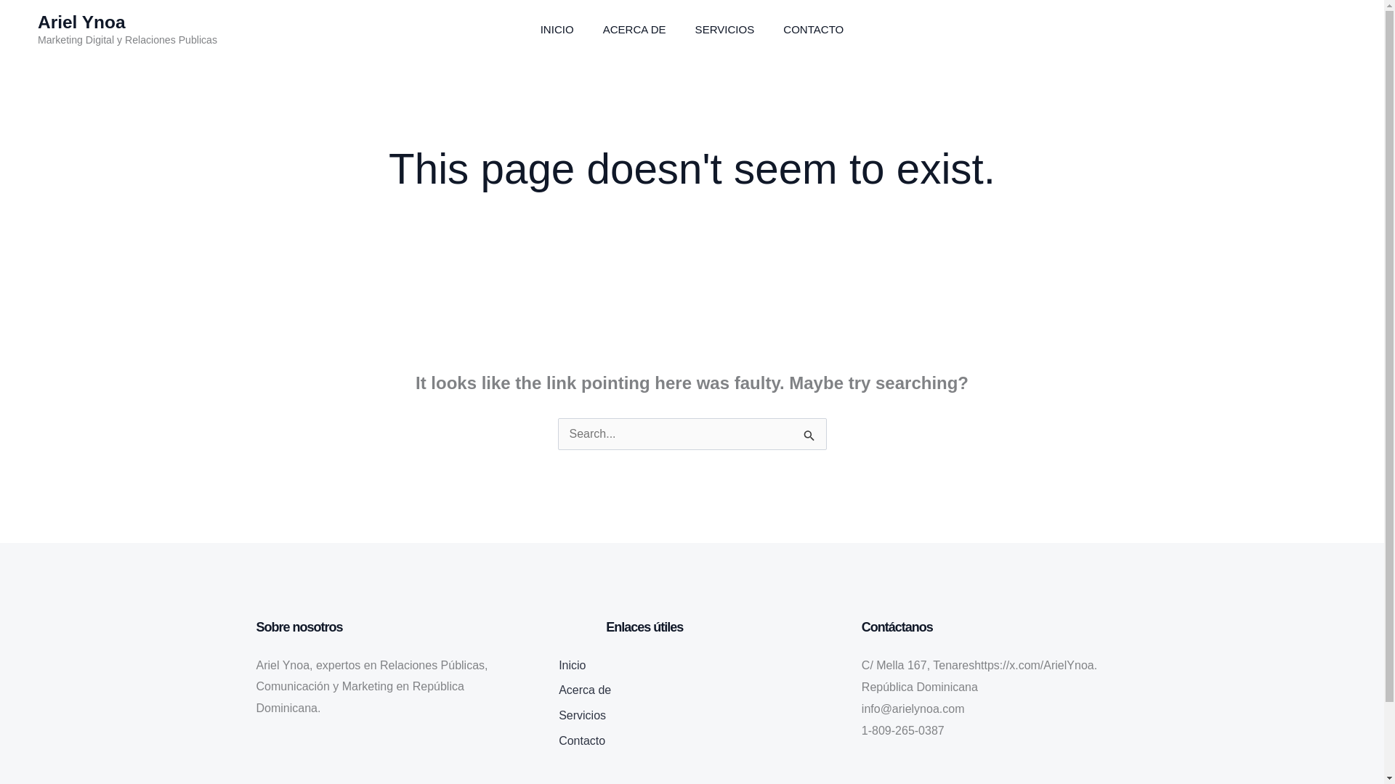 Image resolution: width=1395 pixels, height=784 pixels. Describe the element at coordinates (582, 743) in the screenshot. I see `Contacto` at that location.